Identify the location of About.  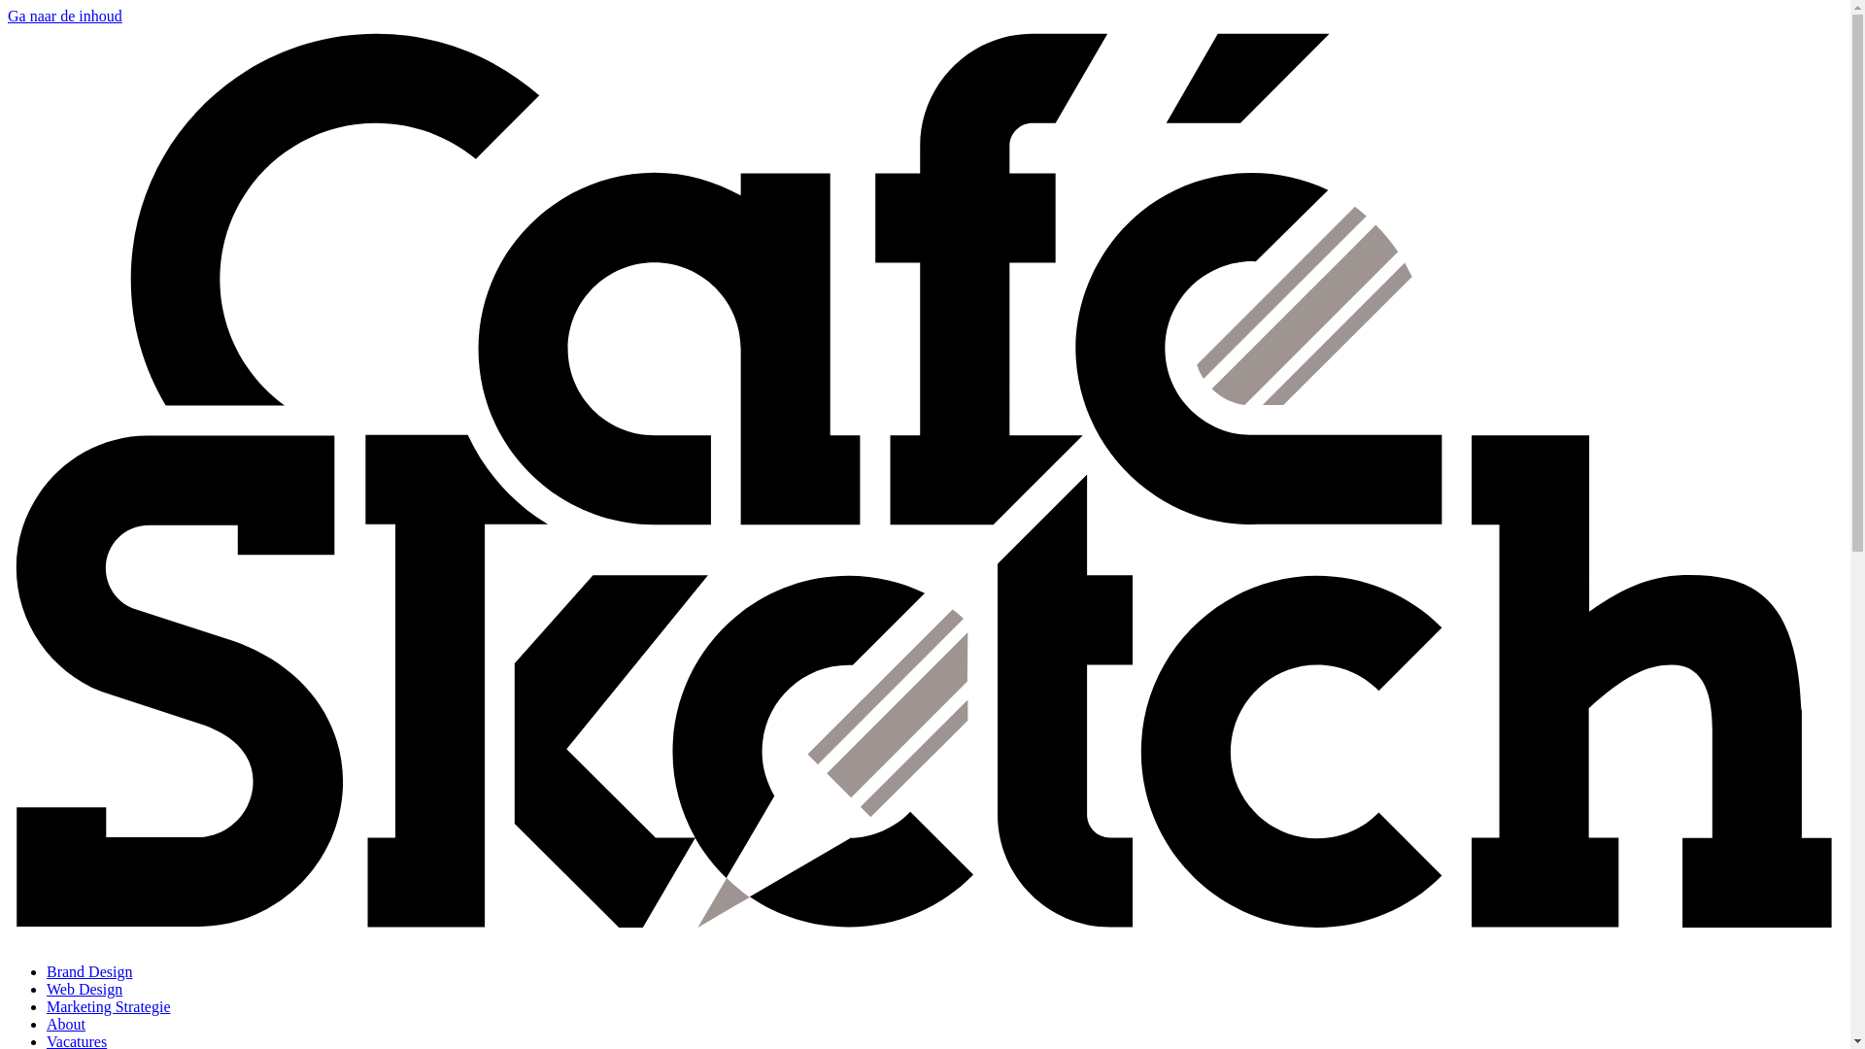
(66, 1024).